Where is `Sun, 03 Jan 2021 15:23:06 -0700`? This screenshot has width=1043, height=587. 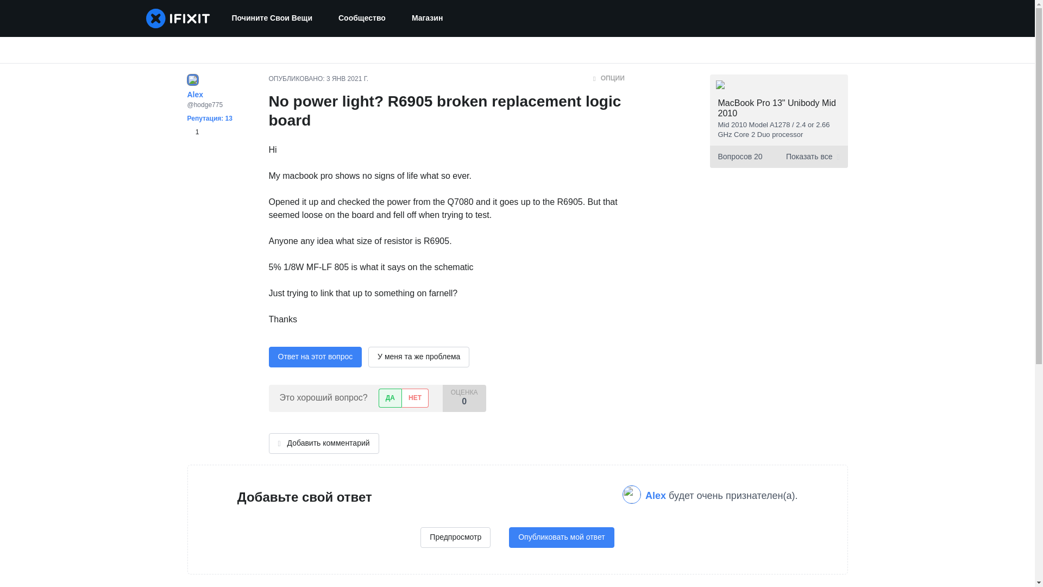 Sun, 03 Jan 2021 15:23:06 -0700 is located at coordinates (347, 79).